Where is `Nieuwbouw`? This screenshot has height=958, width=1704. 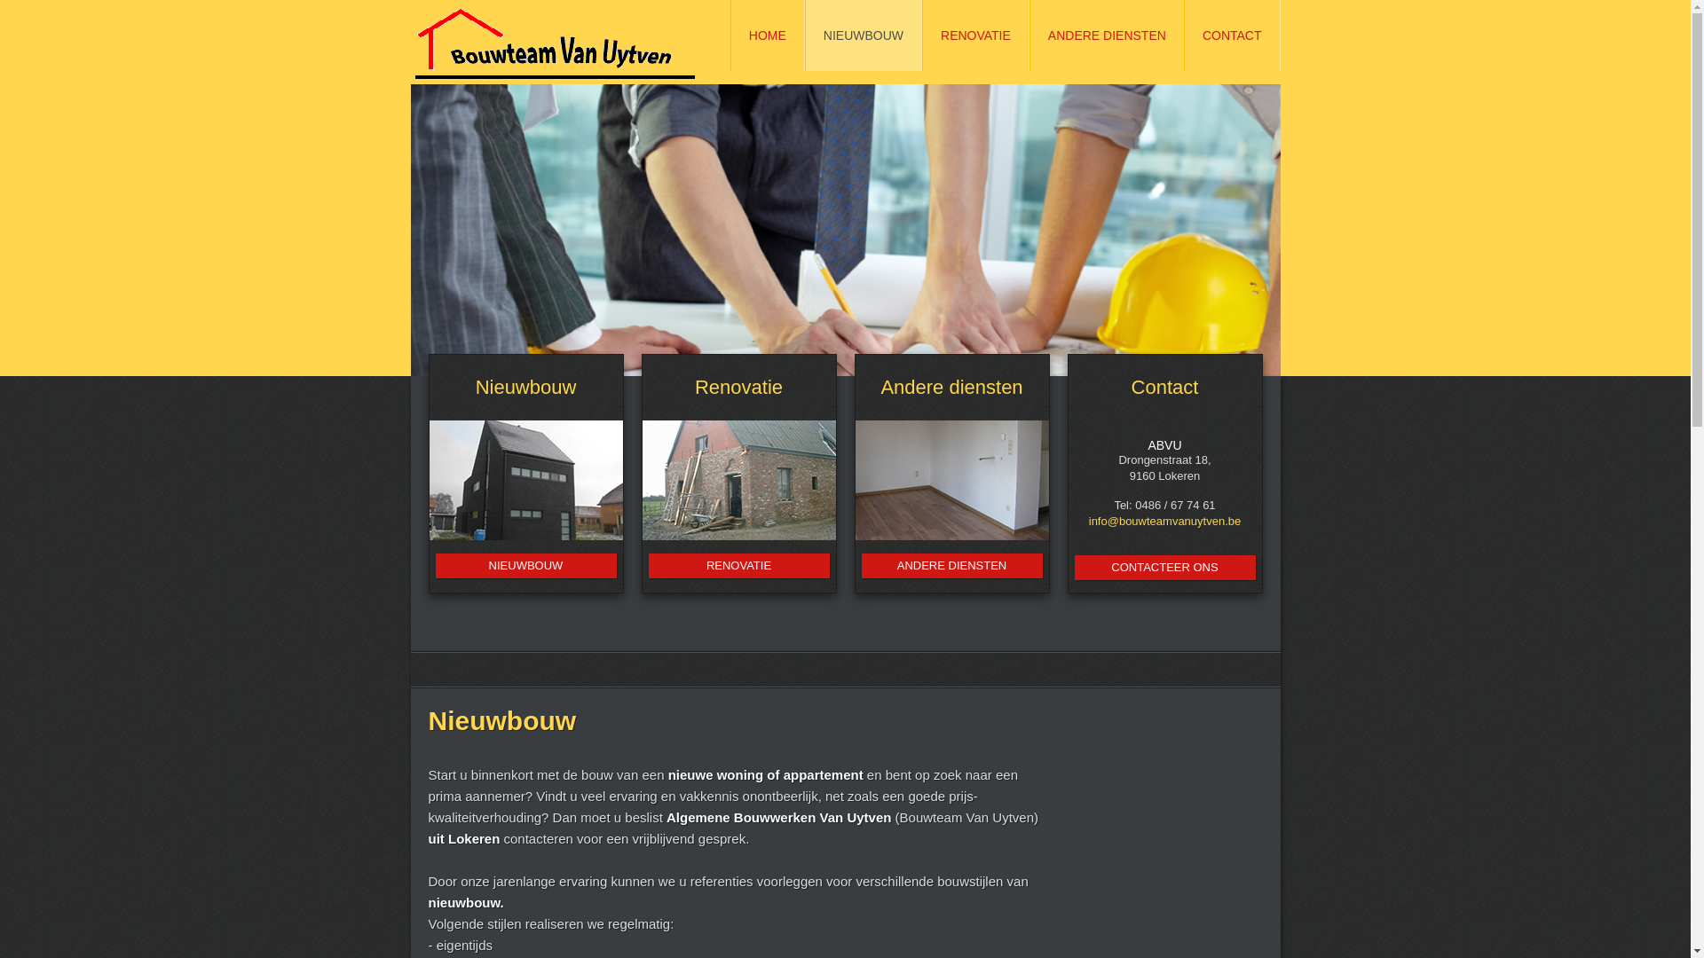 Nieuwbouw is located at coordinates (526, 387).